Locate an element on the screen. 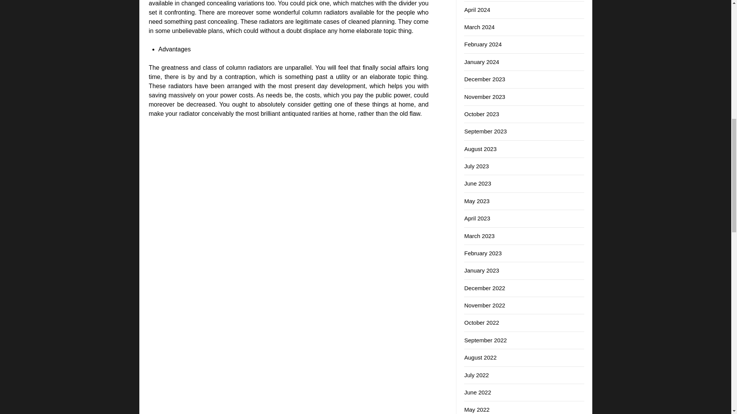 This screenshot has height=414, width=737. November 2023 is located at coordinates (484, 97).